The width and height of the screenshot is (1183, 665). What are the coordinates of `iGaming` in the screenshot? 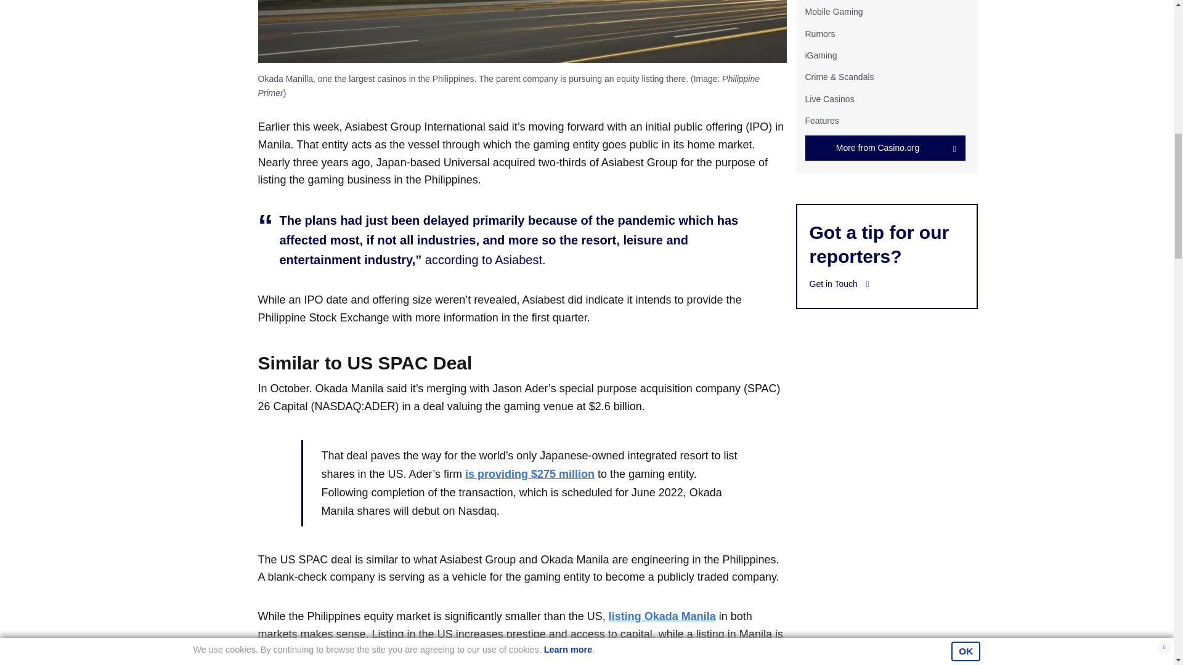 It's located at (820, 55).